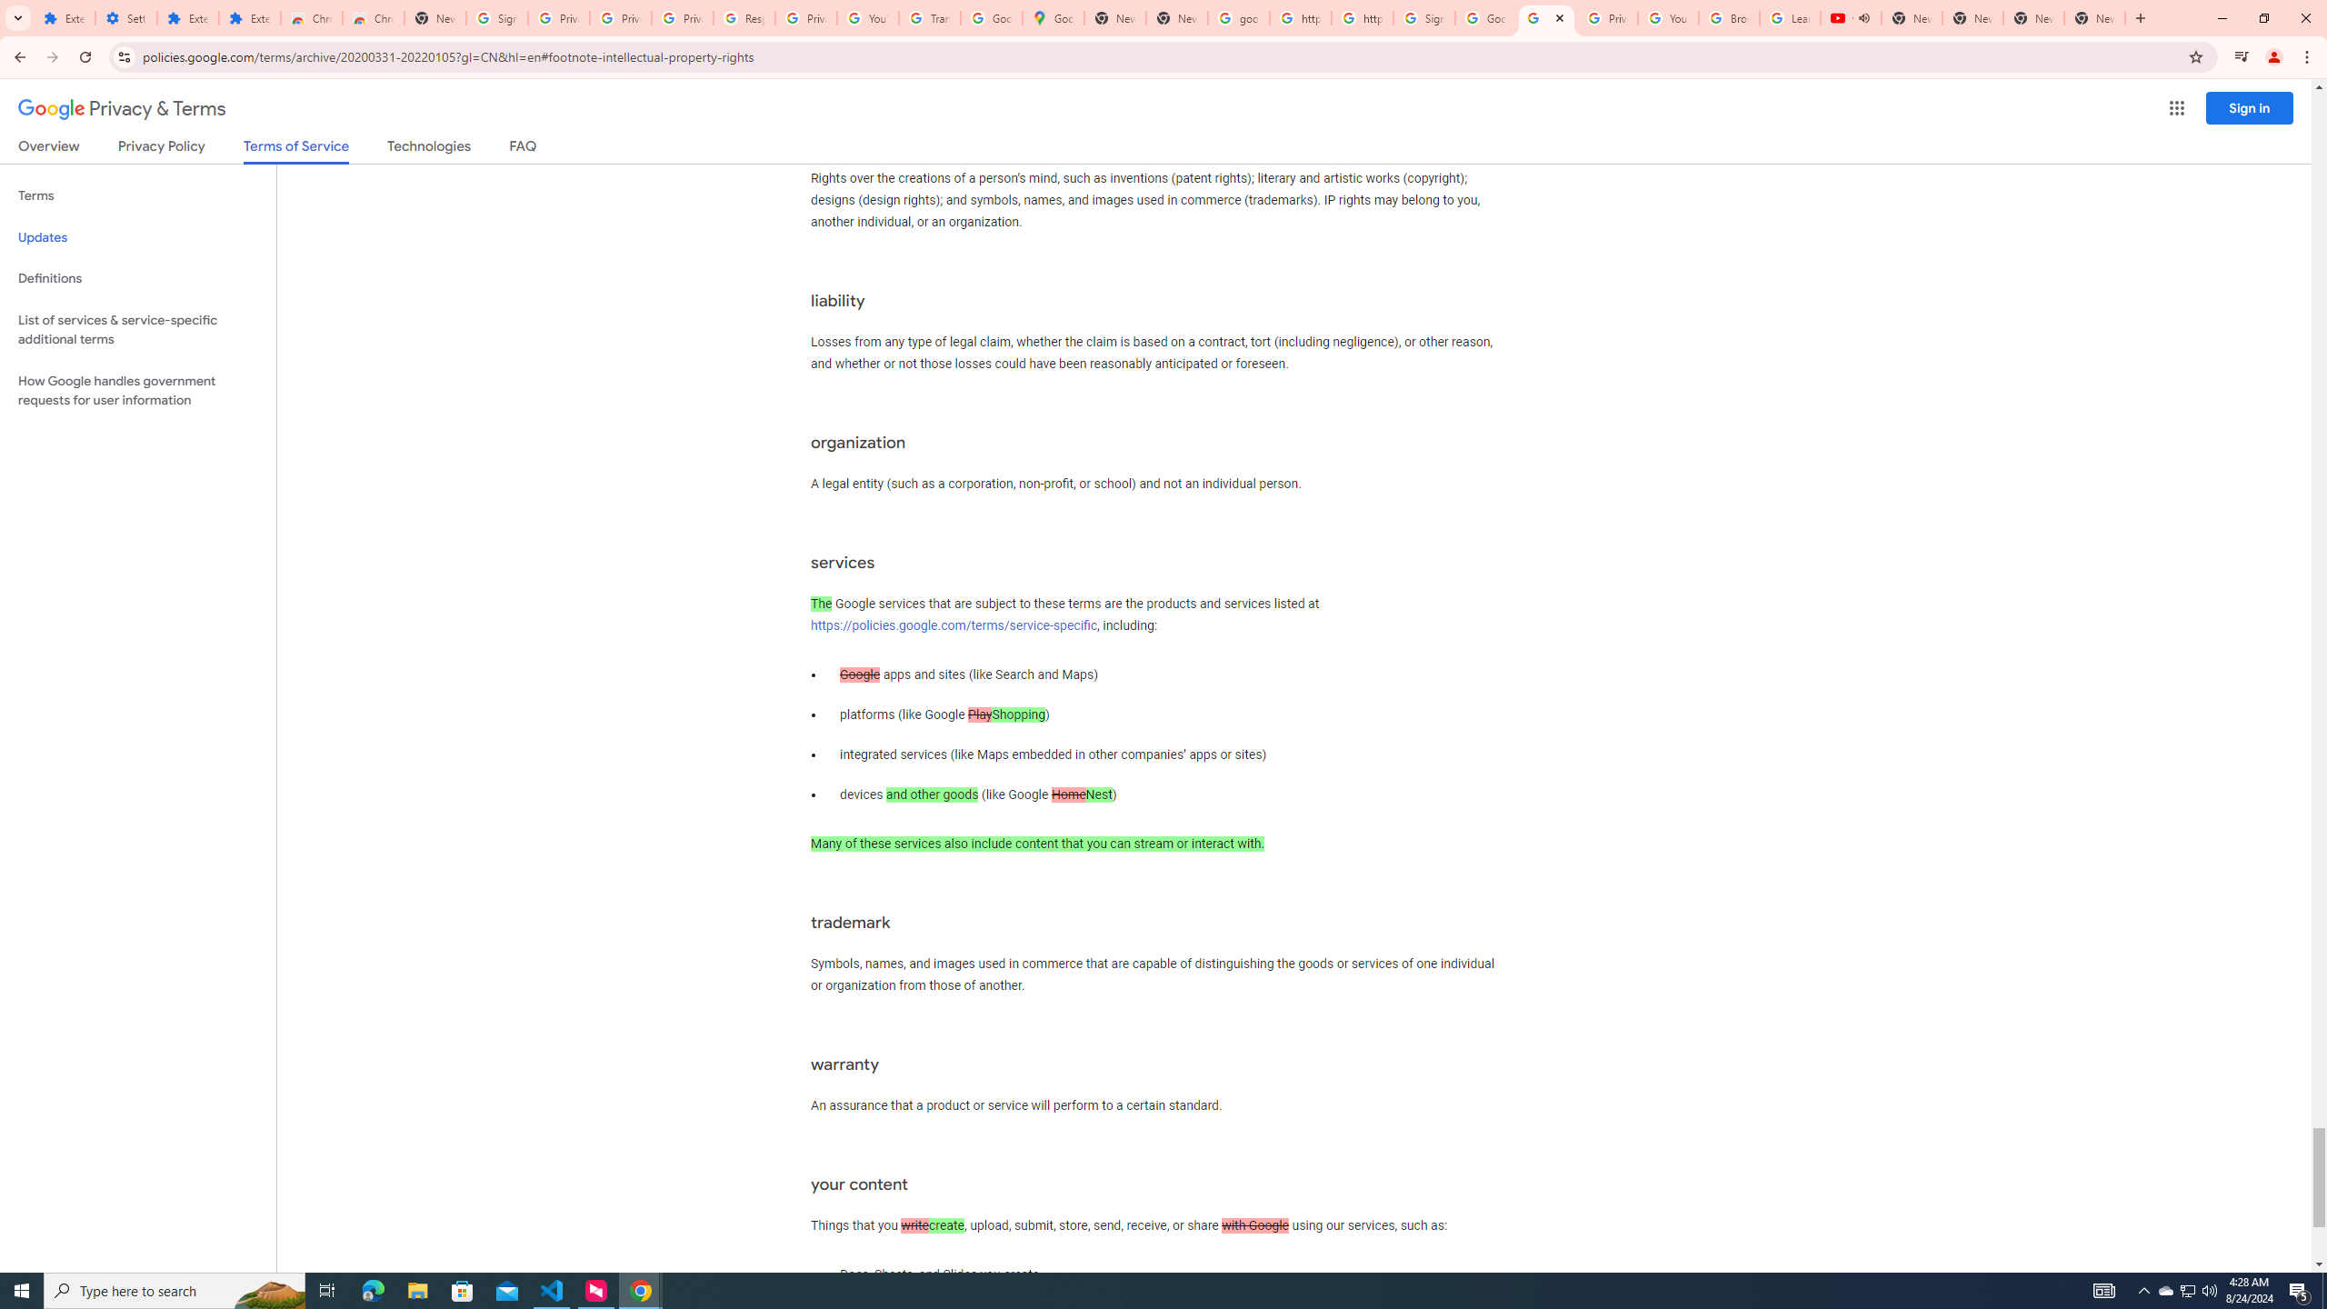 The width and height of the screenshot is (2327, 1309). I want to click on https://scholar.google.com/, so click(1300, 18).